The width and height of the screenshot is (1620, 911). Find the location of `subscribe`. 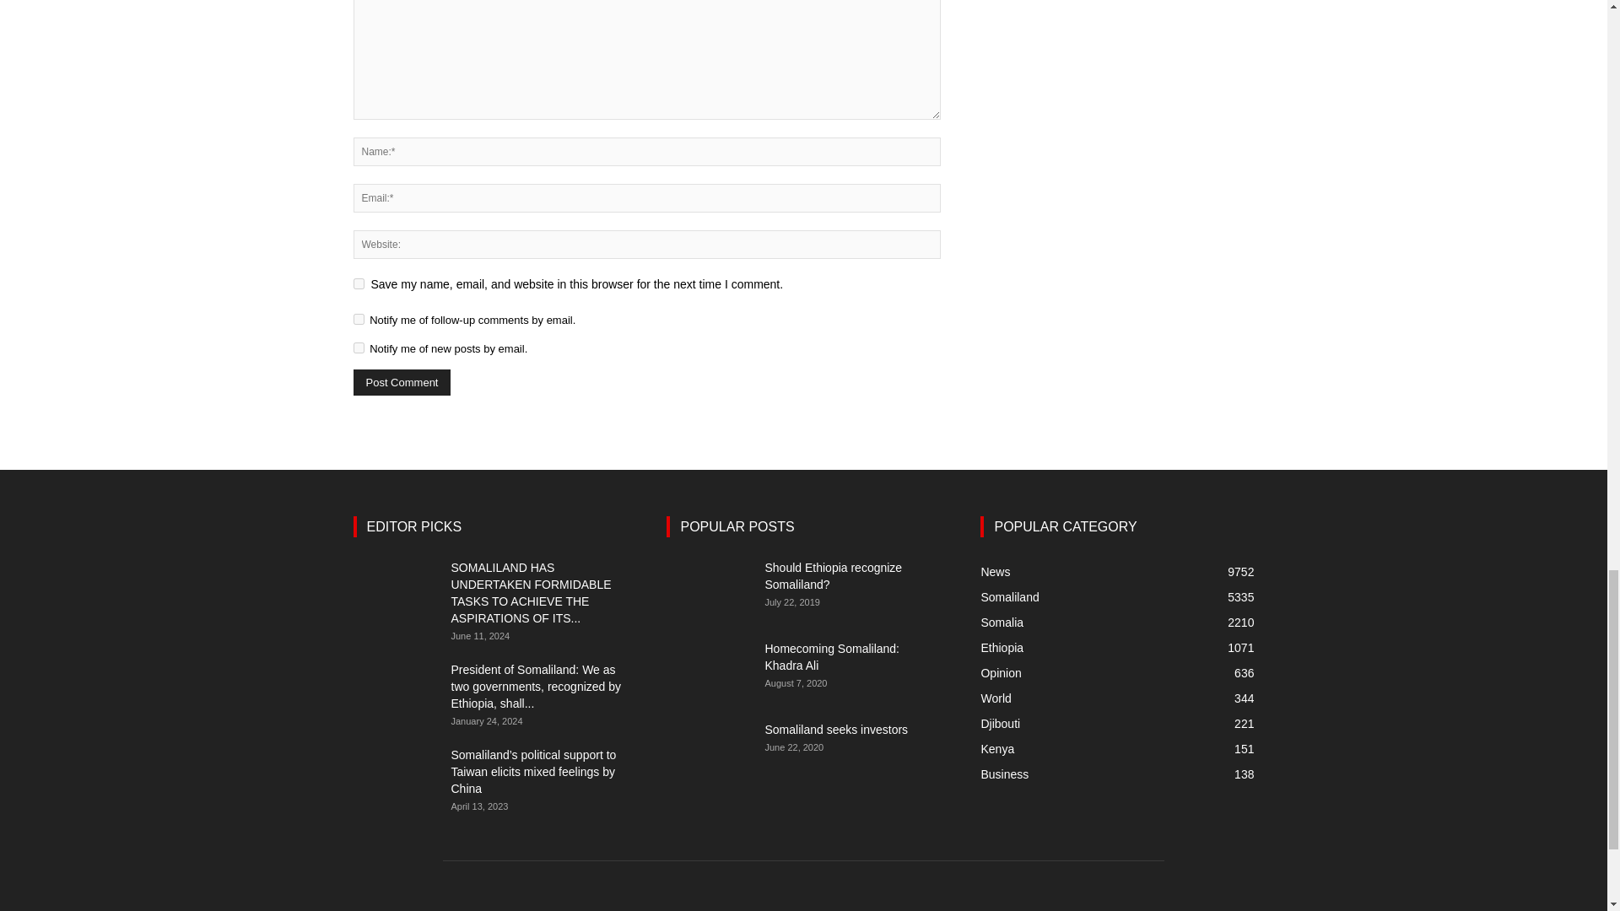

subscribe is located at coordinates (358, 319).